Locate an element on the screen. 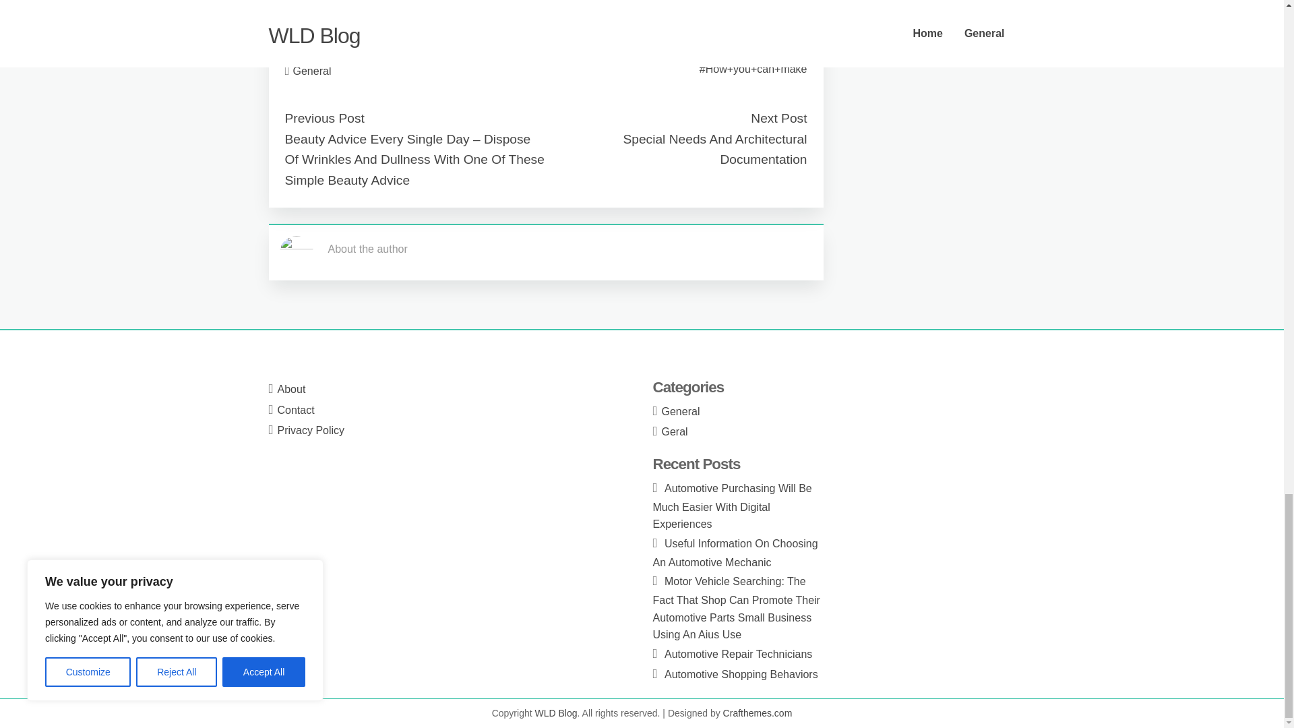  Contact is located at coordinates (296, 410).